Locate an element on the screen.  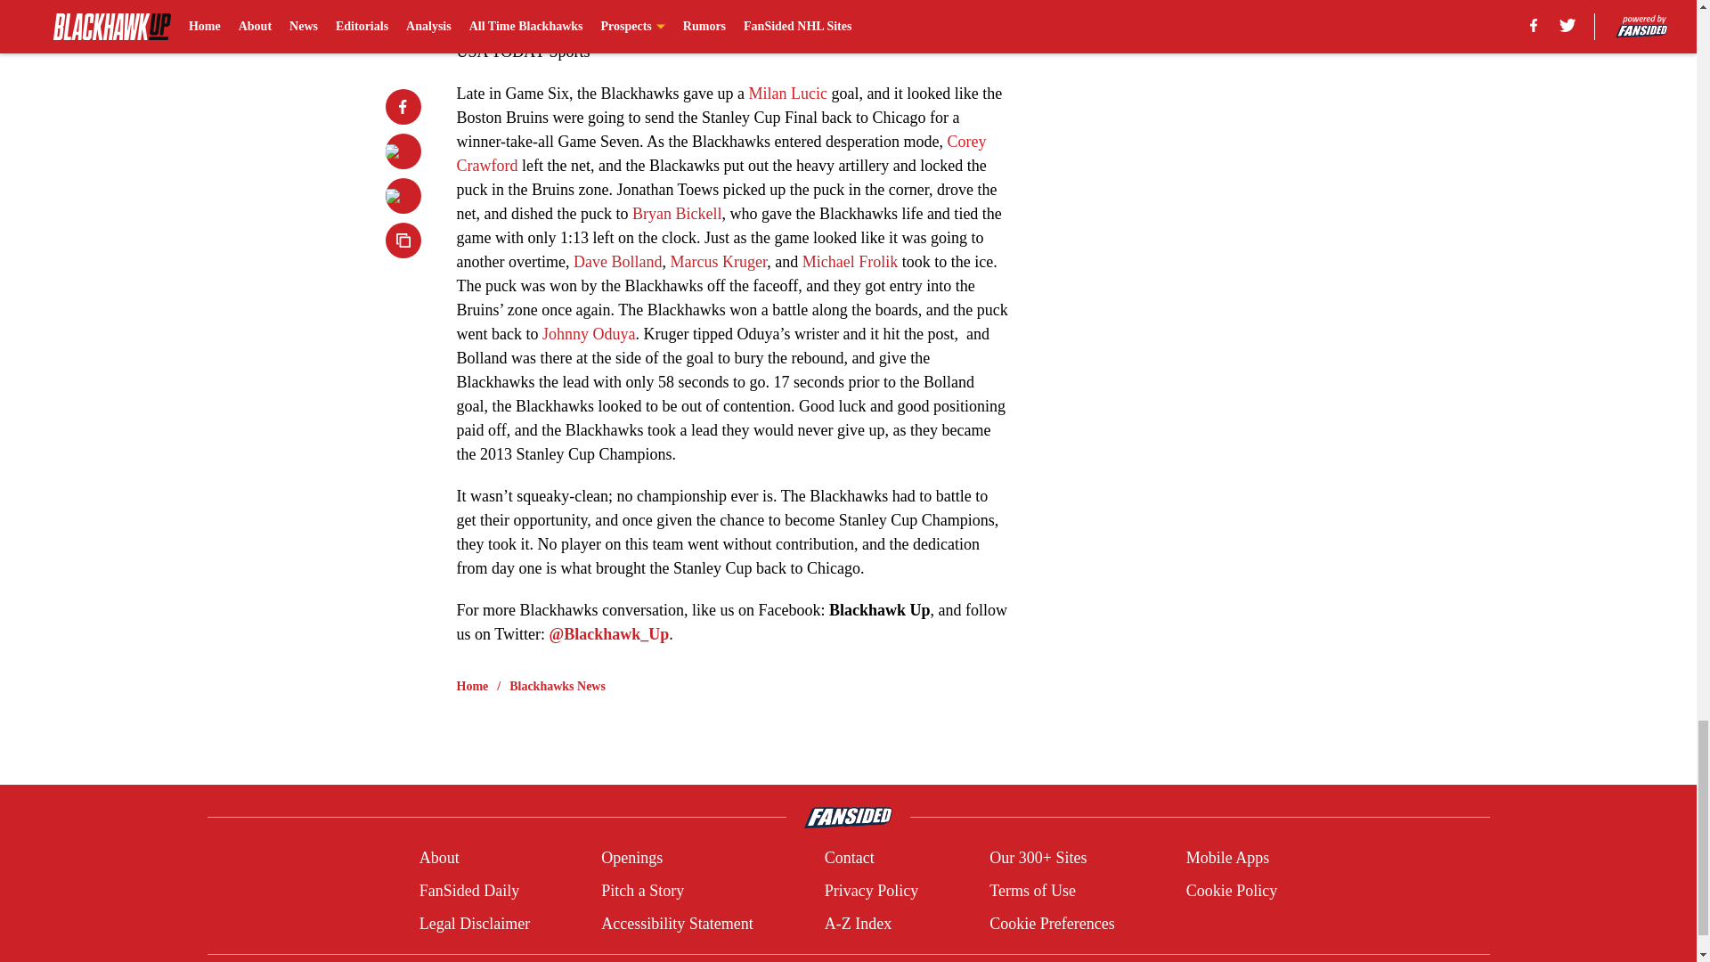
Bryan Bickell is located at coordinates (677, 214).